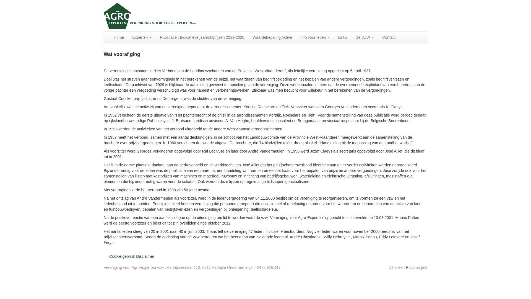 This screenshot has width=531, height=299. What do you see at coordinates (122, 256) in the screenshot?
I see `Cookie gebruik` at bounding box center [122, 256].